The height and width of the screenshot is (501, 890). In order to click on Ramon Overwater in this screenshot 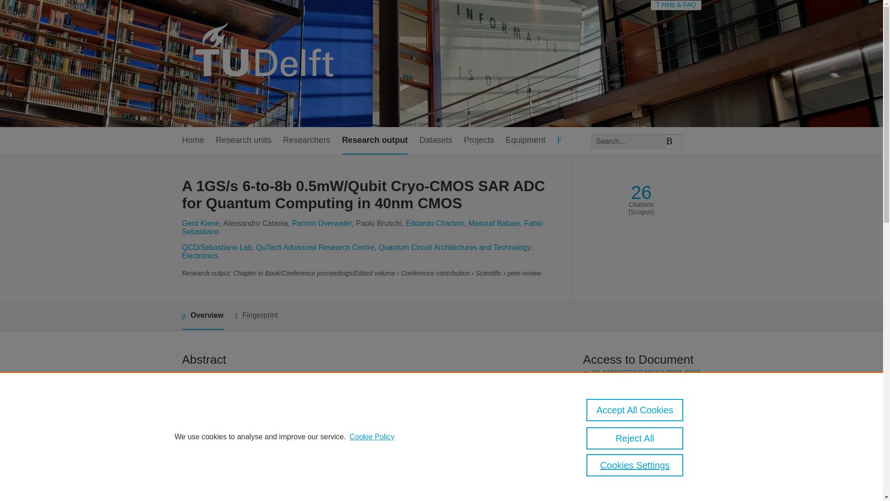, I will do `click(322, 224)`.